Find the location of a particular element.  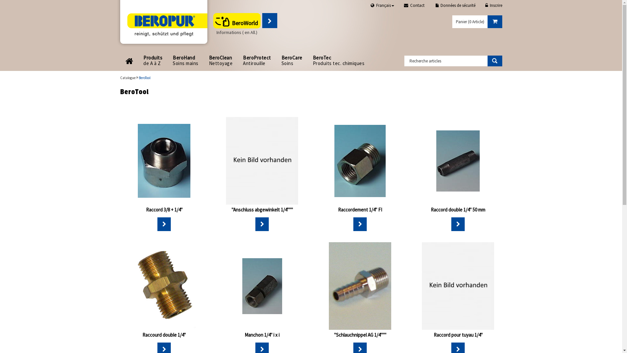

BeroCare
Soins is located at coordinates (292, 61).